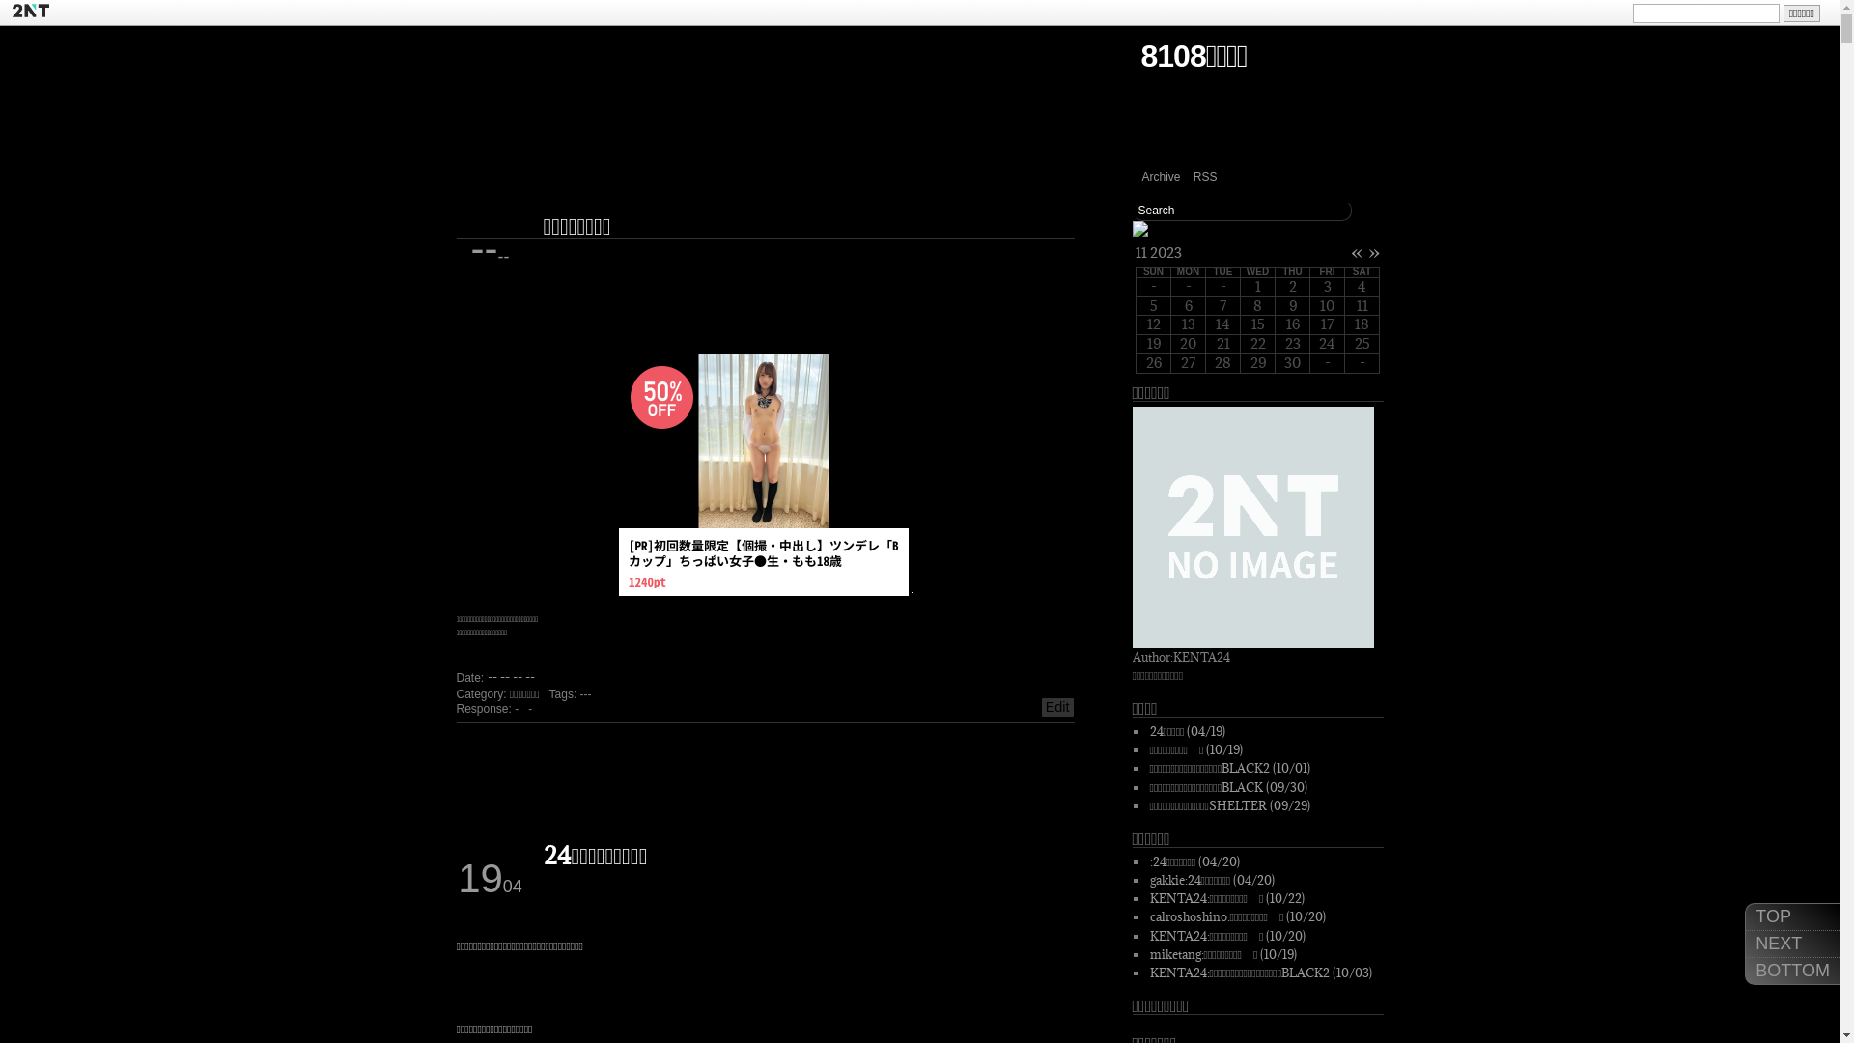 This screenshot has height=1043, width=1854. I want to click on Archive, so click(1161, 177).